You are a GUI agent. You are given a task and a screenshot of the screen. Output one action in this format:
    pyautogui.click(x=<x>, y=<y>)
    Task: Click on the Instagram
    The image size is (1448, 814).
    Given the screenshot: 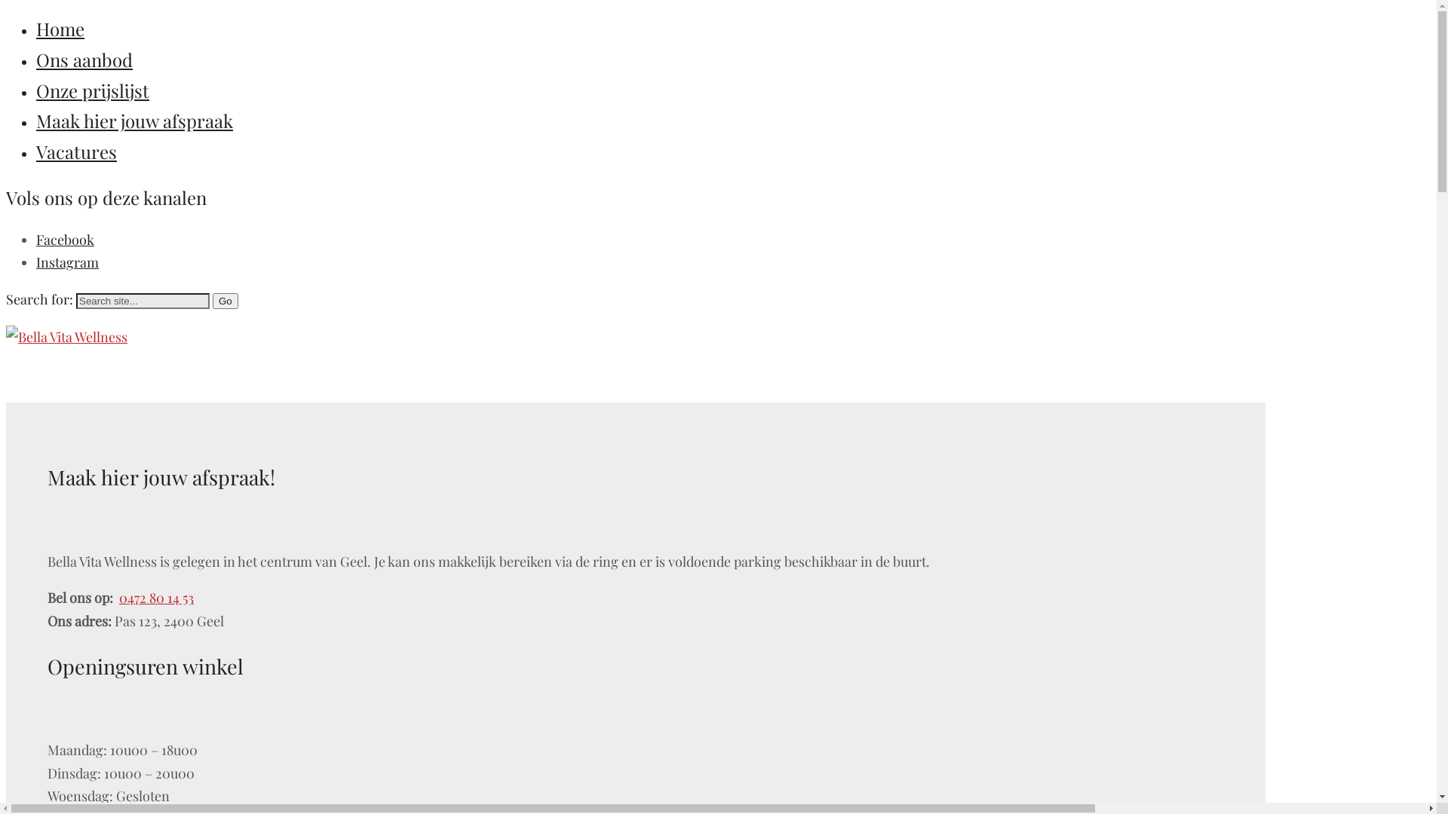 What is the action you would take?
    pyautogui.click(x=68, y=262)
    